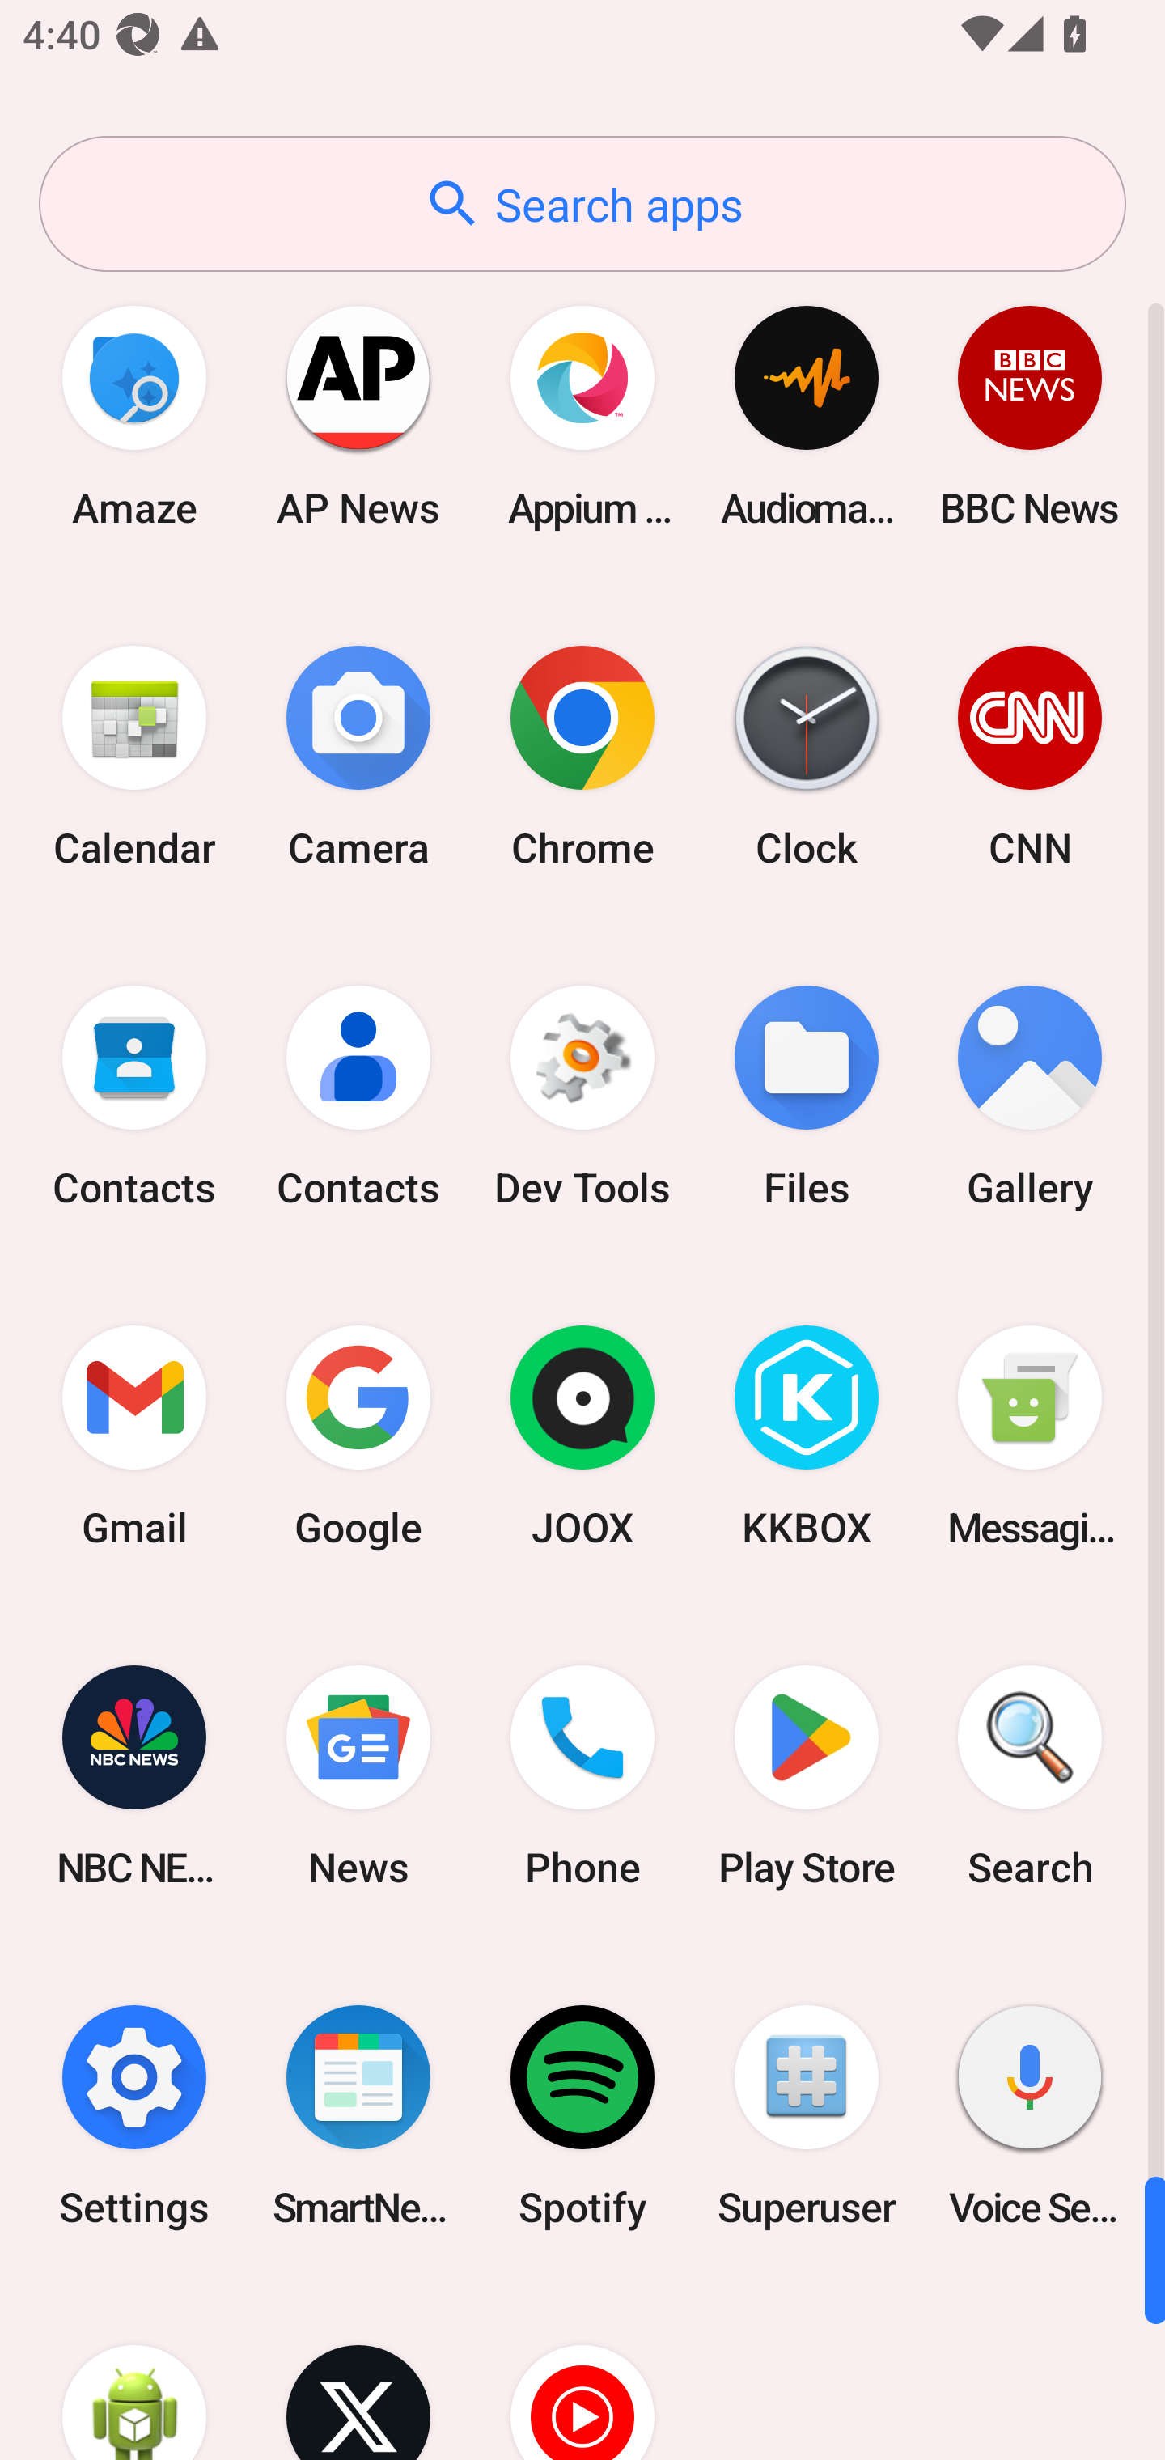 The height and width of the screenshot is (2460, 1165). Describe the element at coordinates (358, 1097) in the screenshot. I see `Contacts` at that location.